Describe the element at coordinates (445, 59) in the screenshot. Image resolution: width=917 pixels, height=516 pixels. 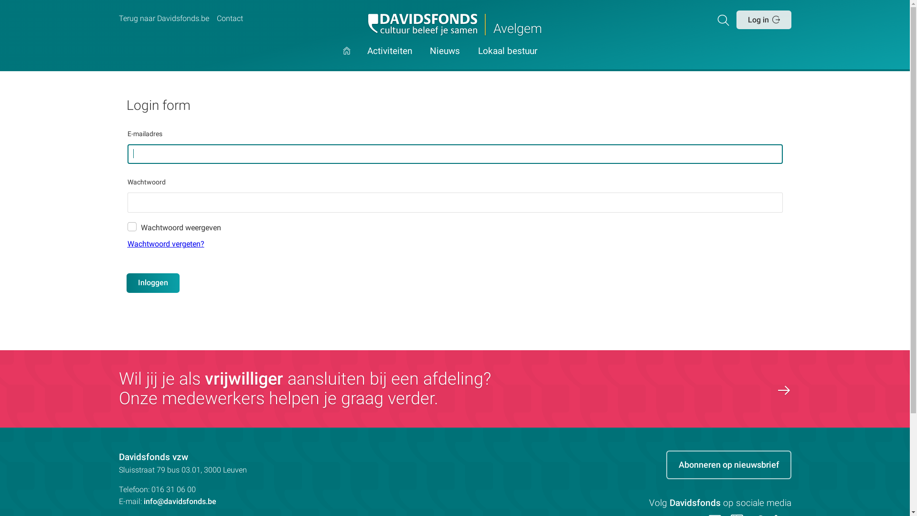
I see `Nieuws` at that location.